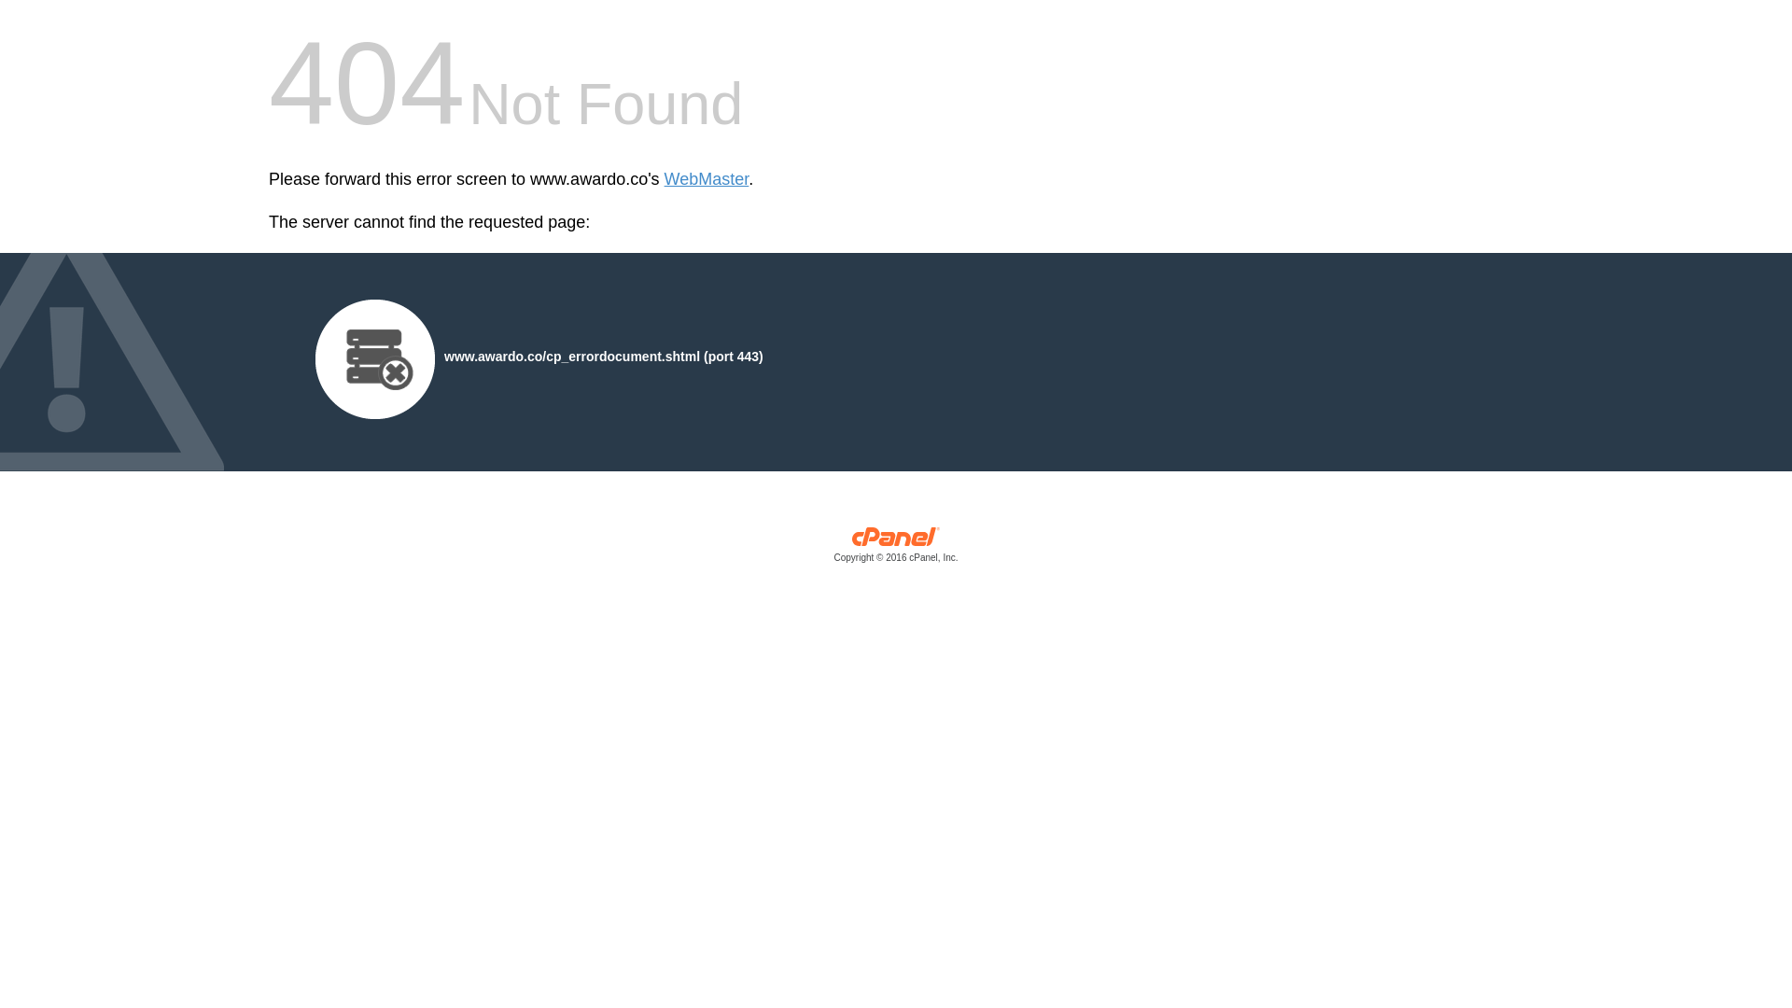 The image size is (1792, 1008). I want to click on WebMaster, so click(707, 179).